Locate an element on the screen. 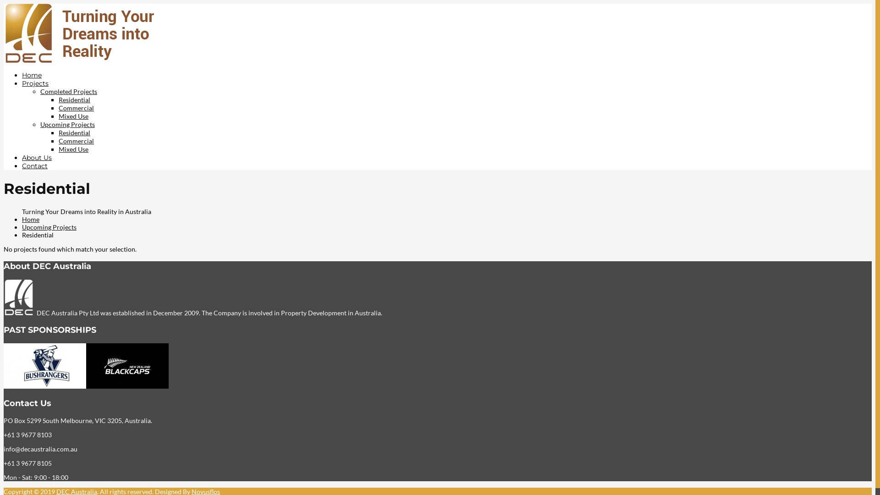 The image size is (880, 495). Mixed Use is located at coordinates (73, 116).